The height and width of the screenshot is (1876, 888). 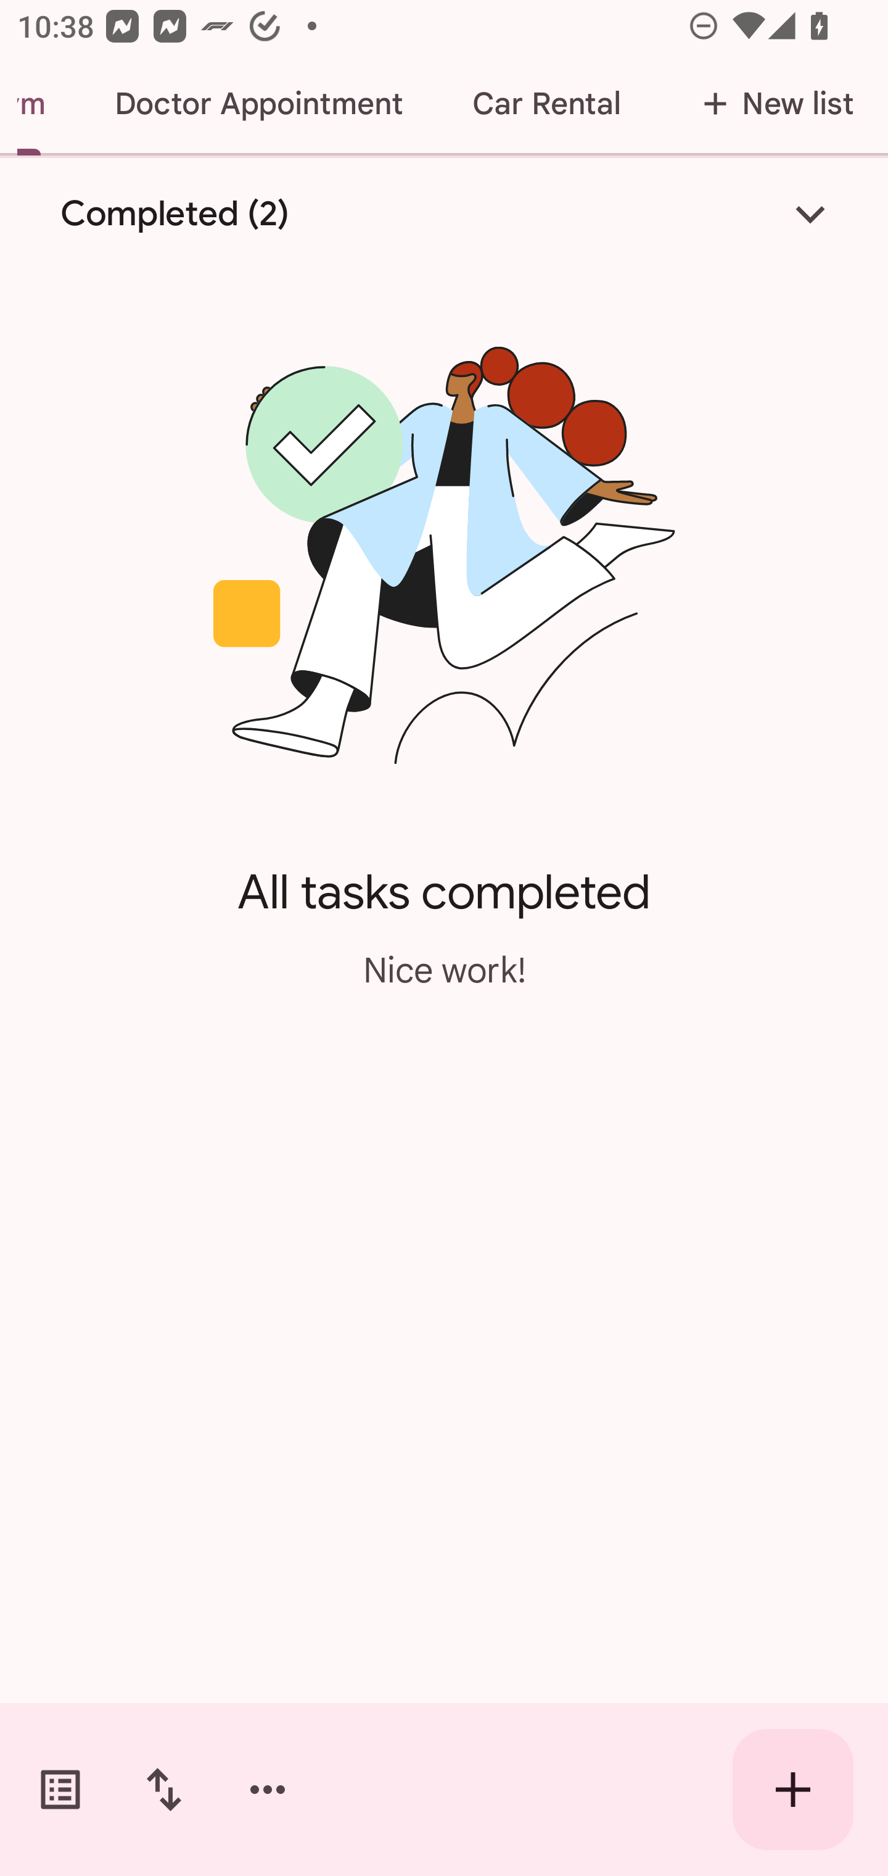 What do you see at coordinates (793, 1790) in the screenshot?
I see `Create new task` at bounding box center [793, 1790].